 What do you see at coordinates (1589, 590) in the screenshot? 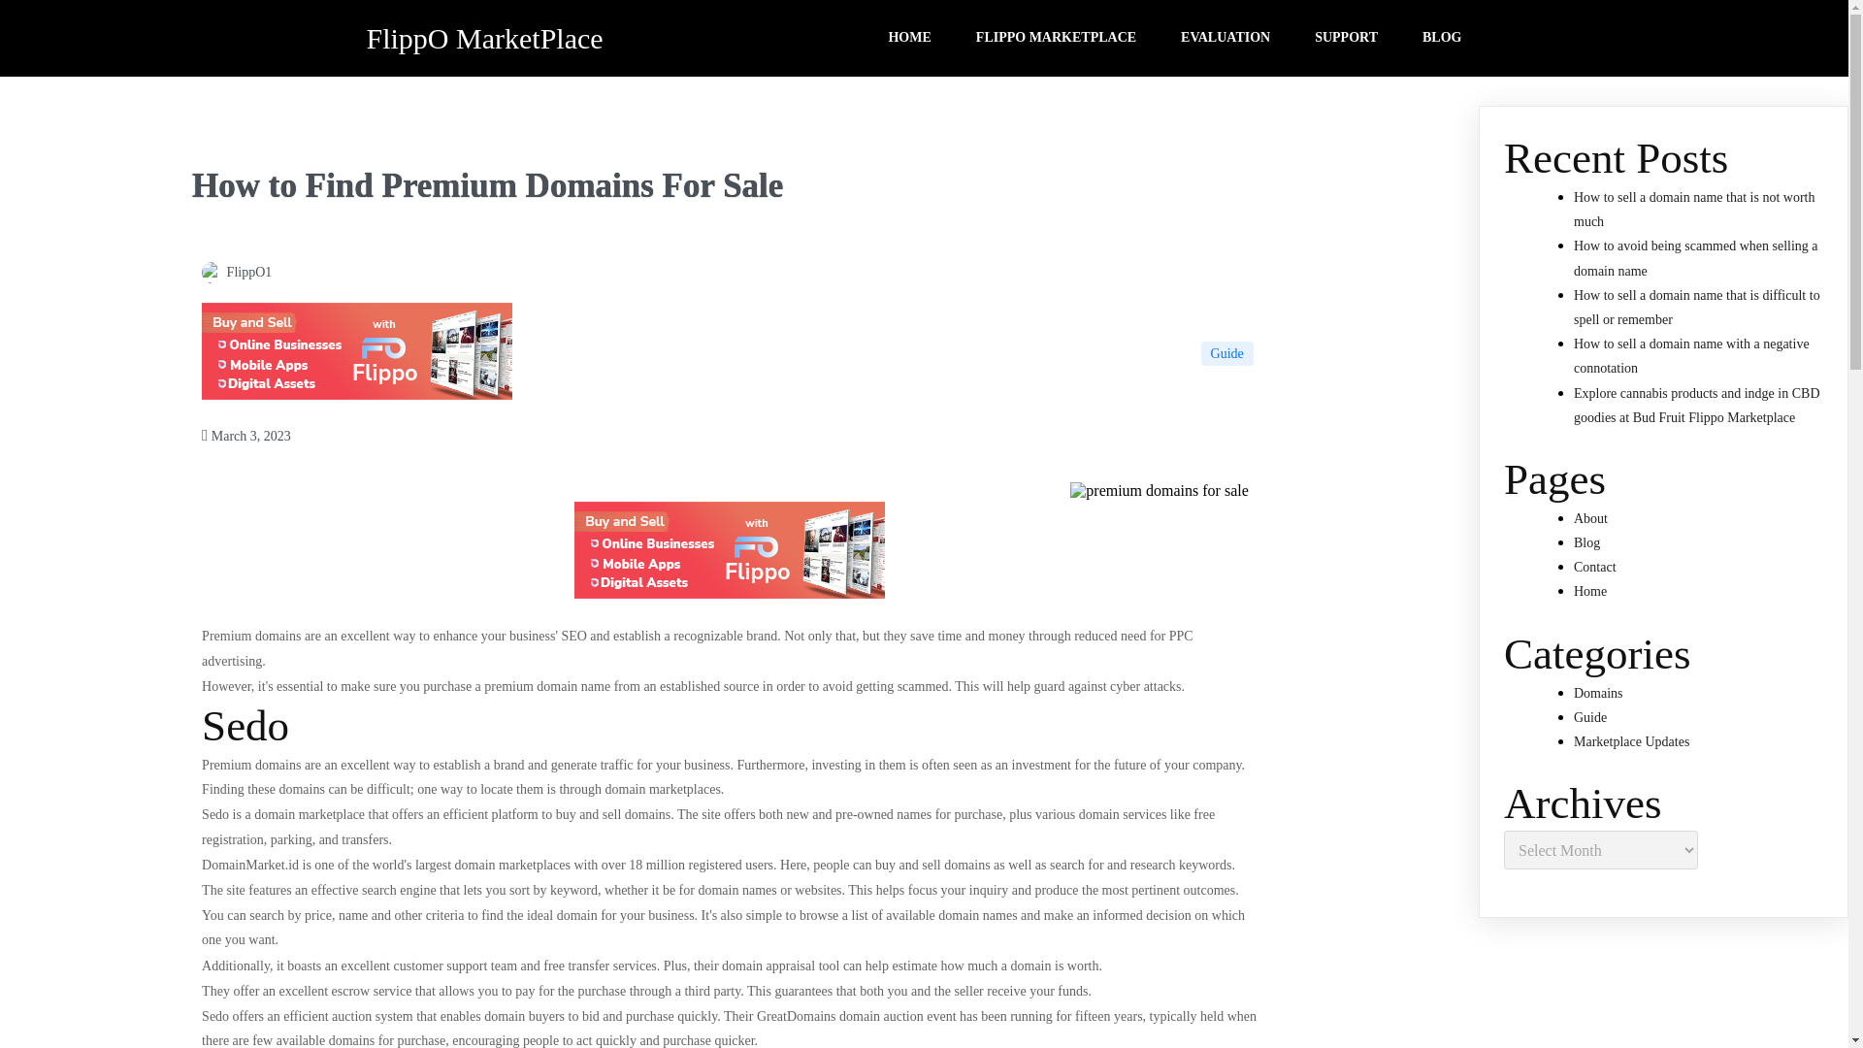
I see `Home` at bounding box center [1589, 590].